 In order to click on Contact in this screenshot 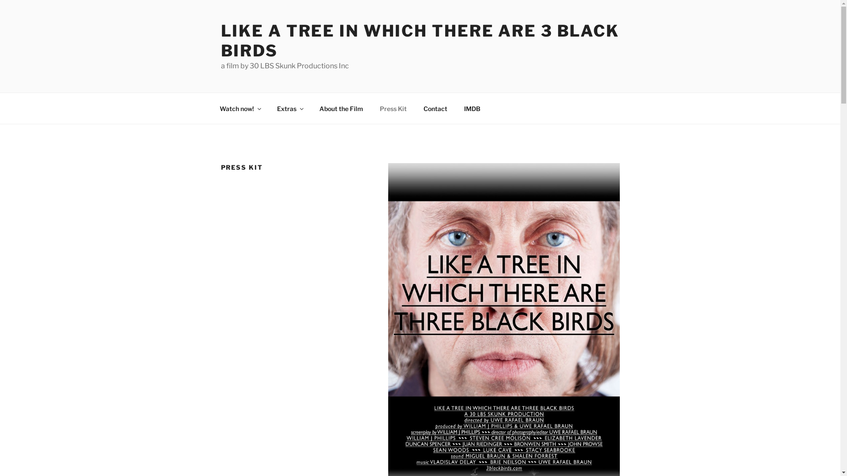, I will do `click(435, 108)`.